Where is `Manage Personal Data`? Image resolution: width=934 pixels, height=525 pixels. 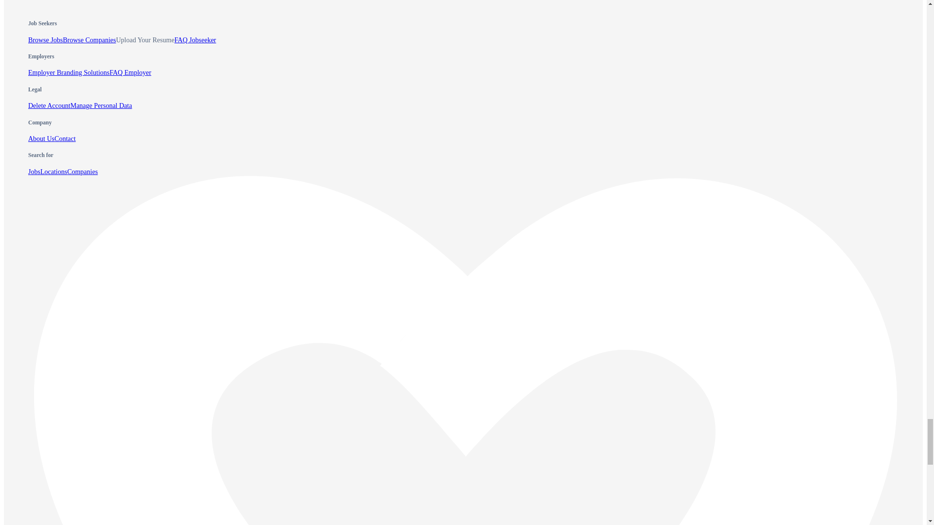
Manage Personal Data is located at coordinates (101, 105).